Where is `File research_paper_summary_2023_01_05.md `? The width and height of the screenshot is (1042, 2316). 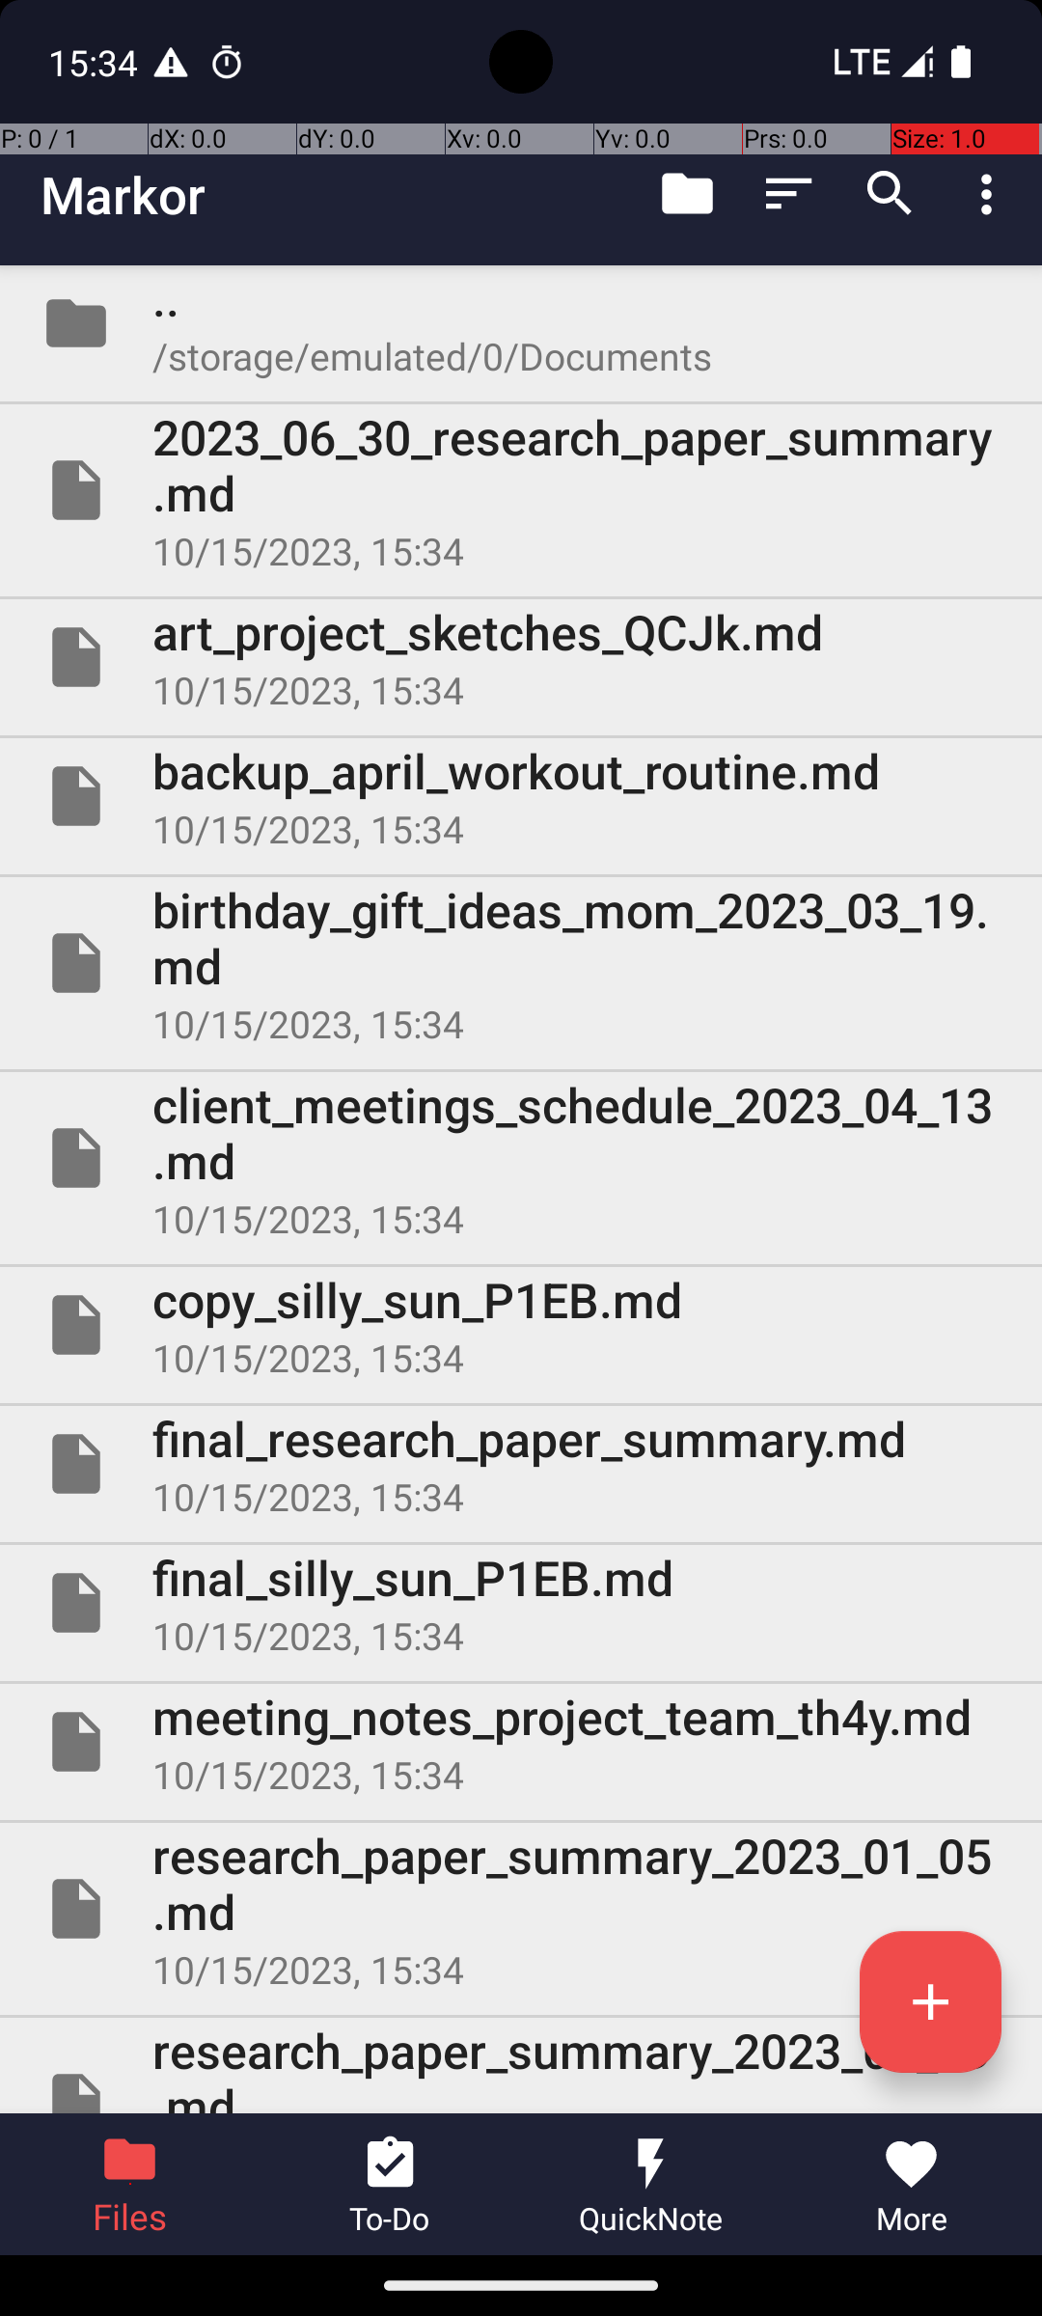 File research_paper_summary_2023_01_05.md  is located at coordinates (521, 1909).